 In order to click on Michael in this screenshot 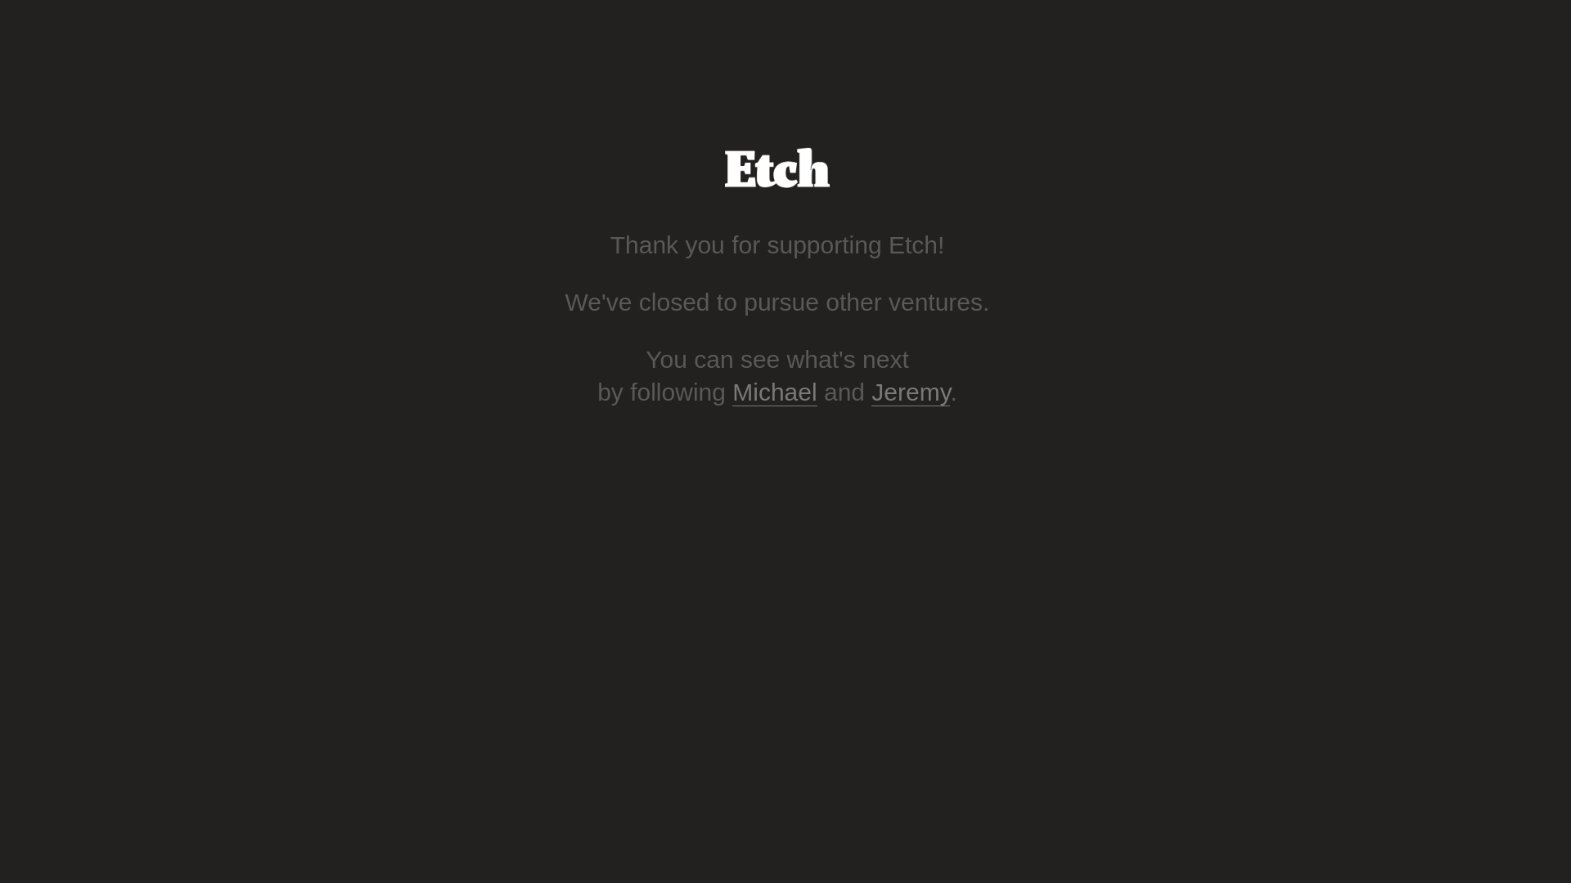, I will do `click(774, 392)`.